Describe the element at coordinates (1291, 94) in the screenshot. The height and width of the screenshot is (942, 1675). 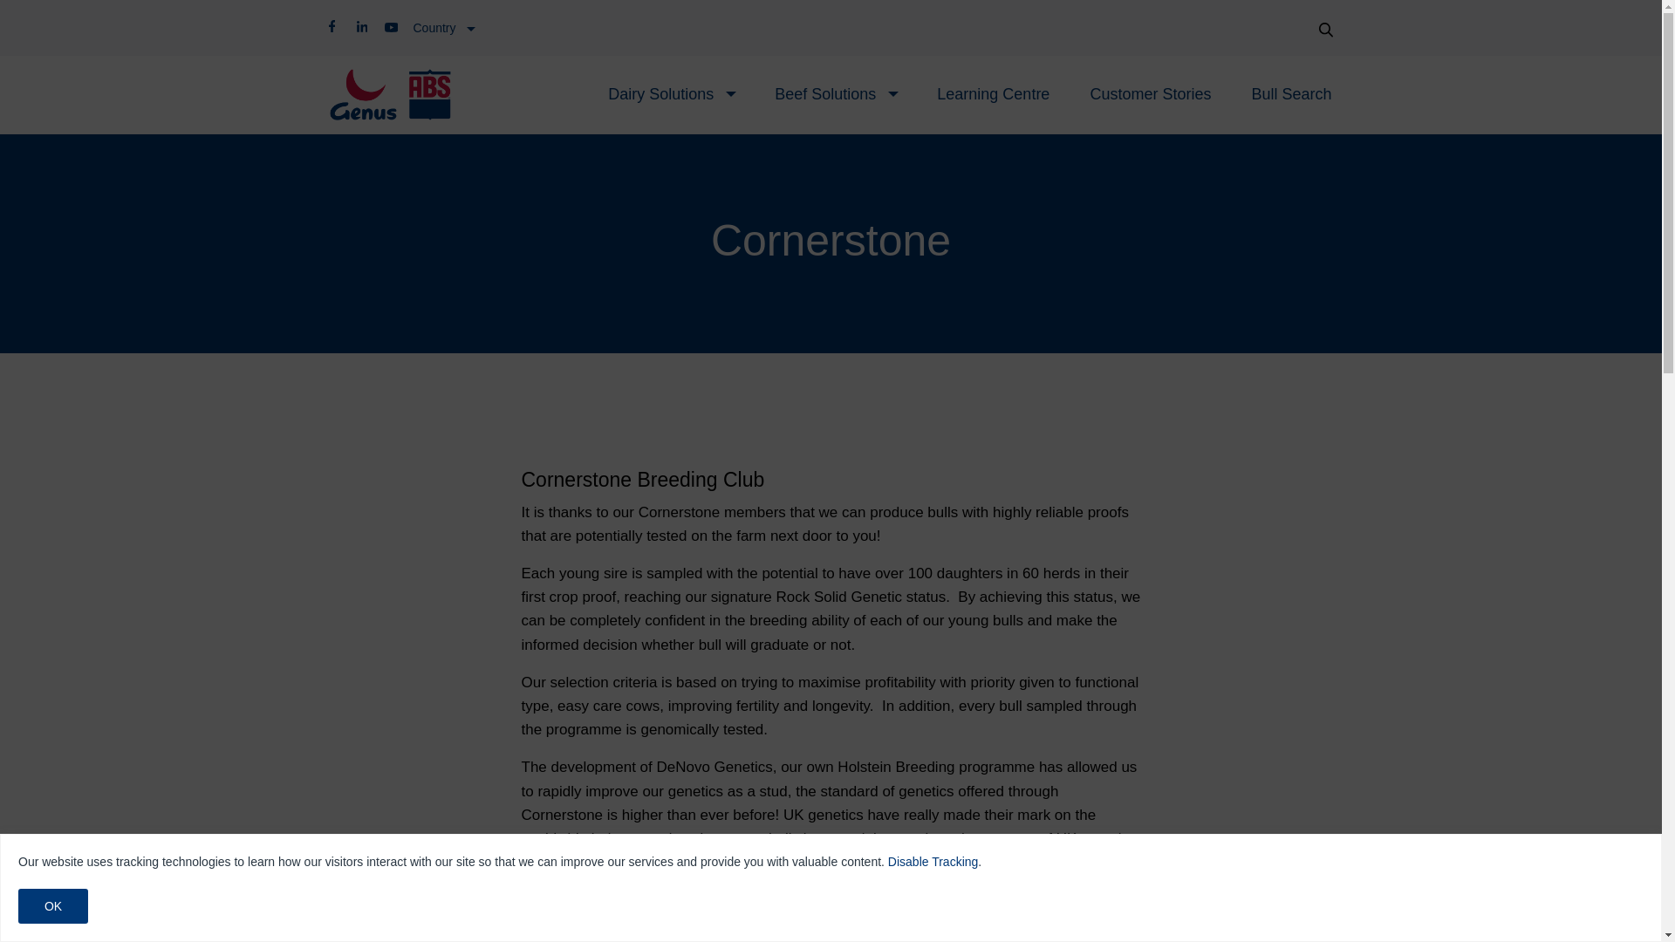
I see `Bull Search` at that location.